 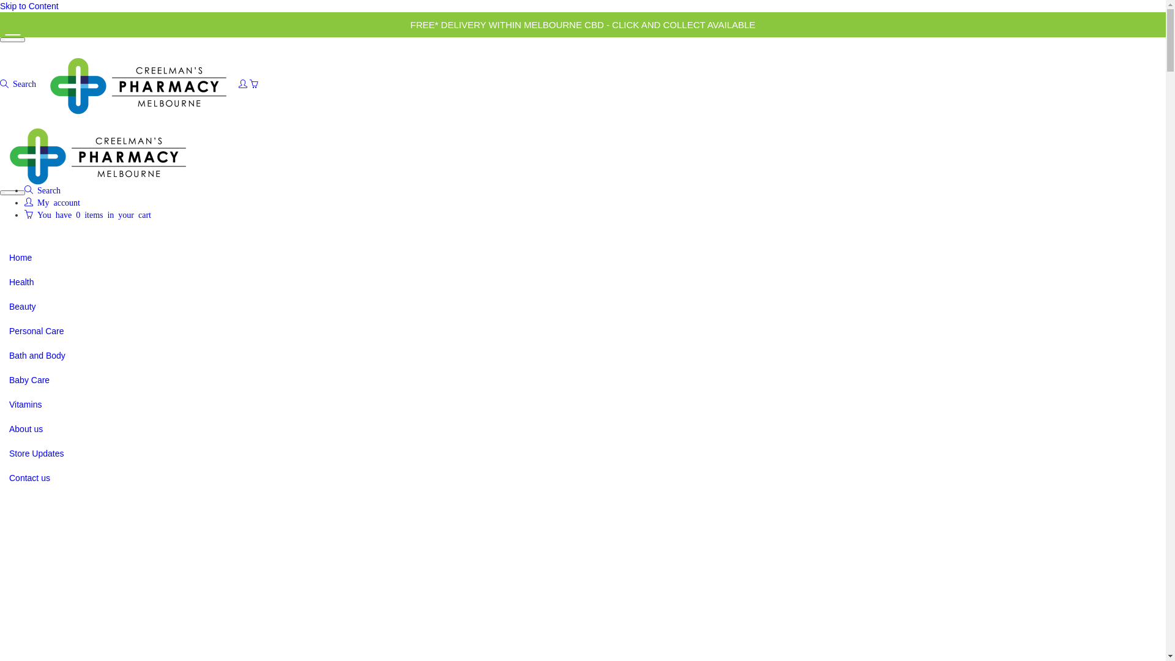 What do you see at coordinates (29, 6) in the screenshot?
I see `Skip to Content` at bounding box center [29, 6].